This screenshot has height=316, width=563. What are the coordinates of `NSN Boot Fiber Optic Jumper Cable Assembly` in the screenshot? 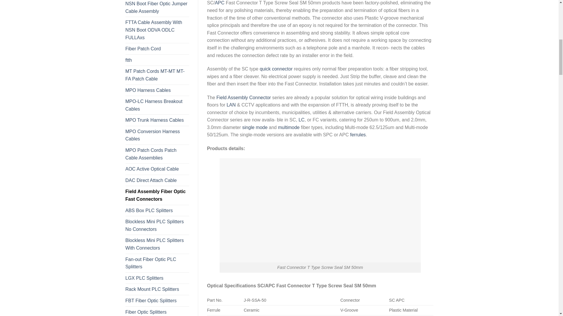 It's located at (157, 8).